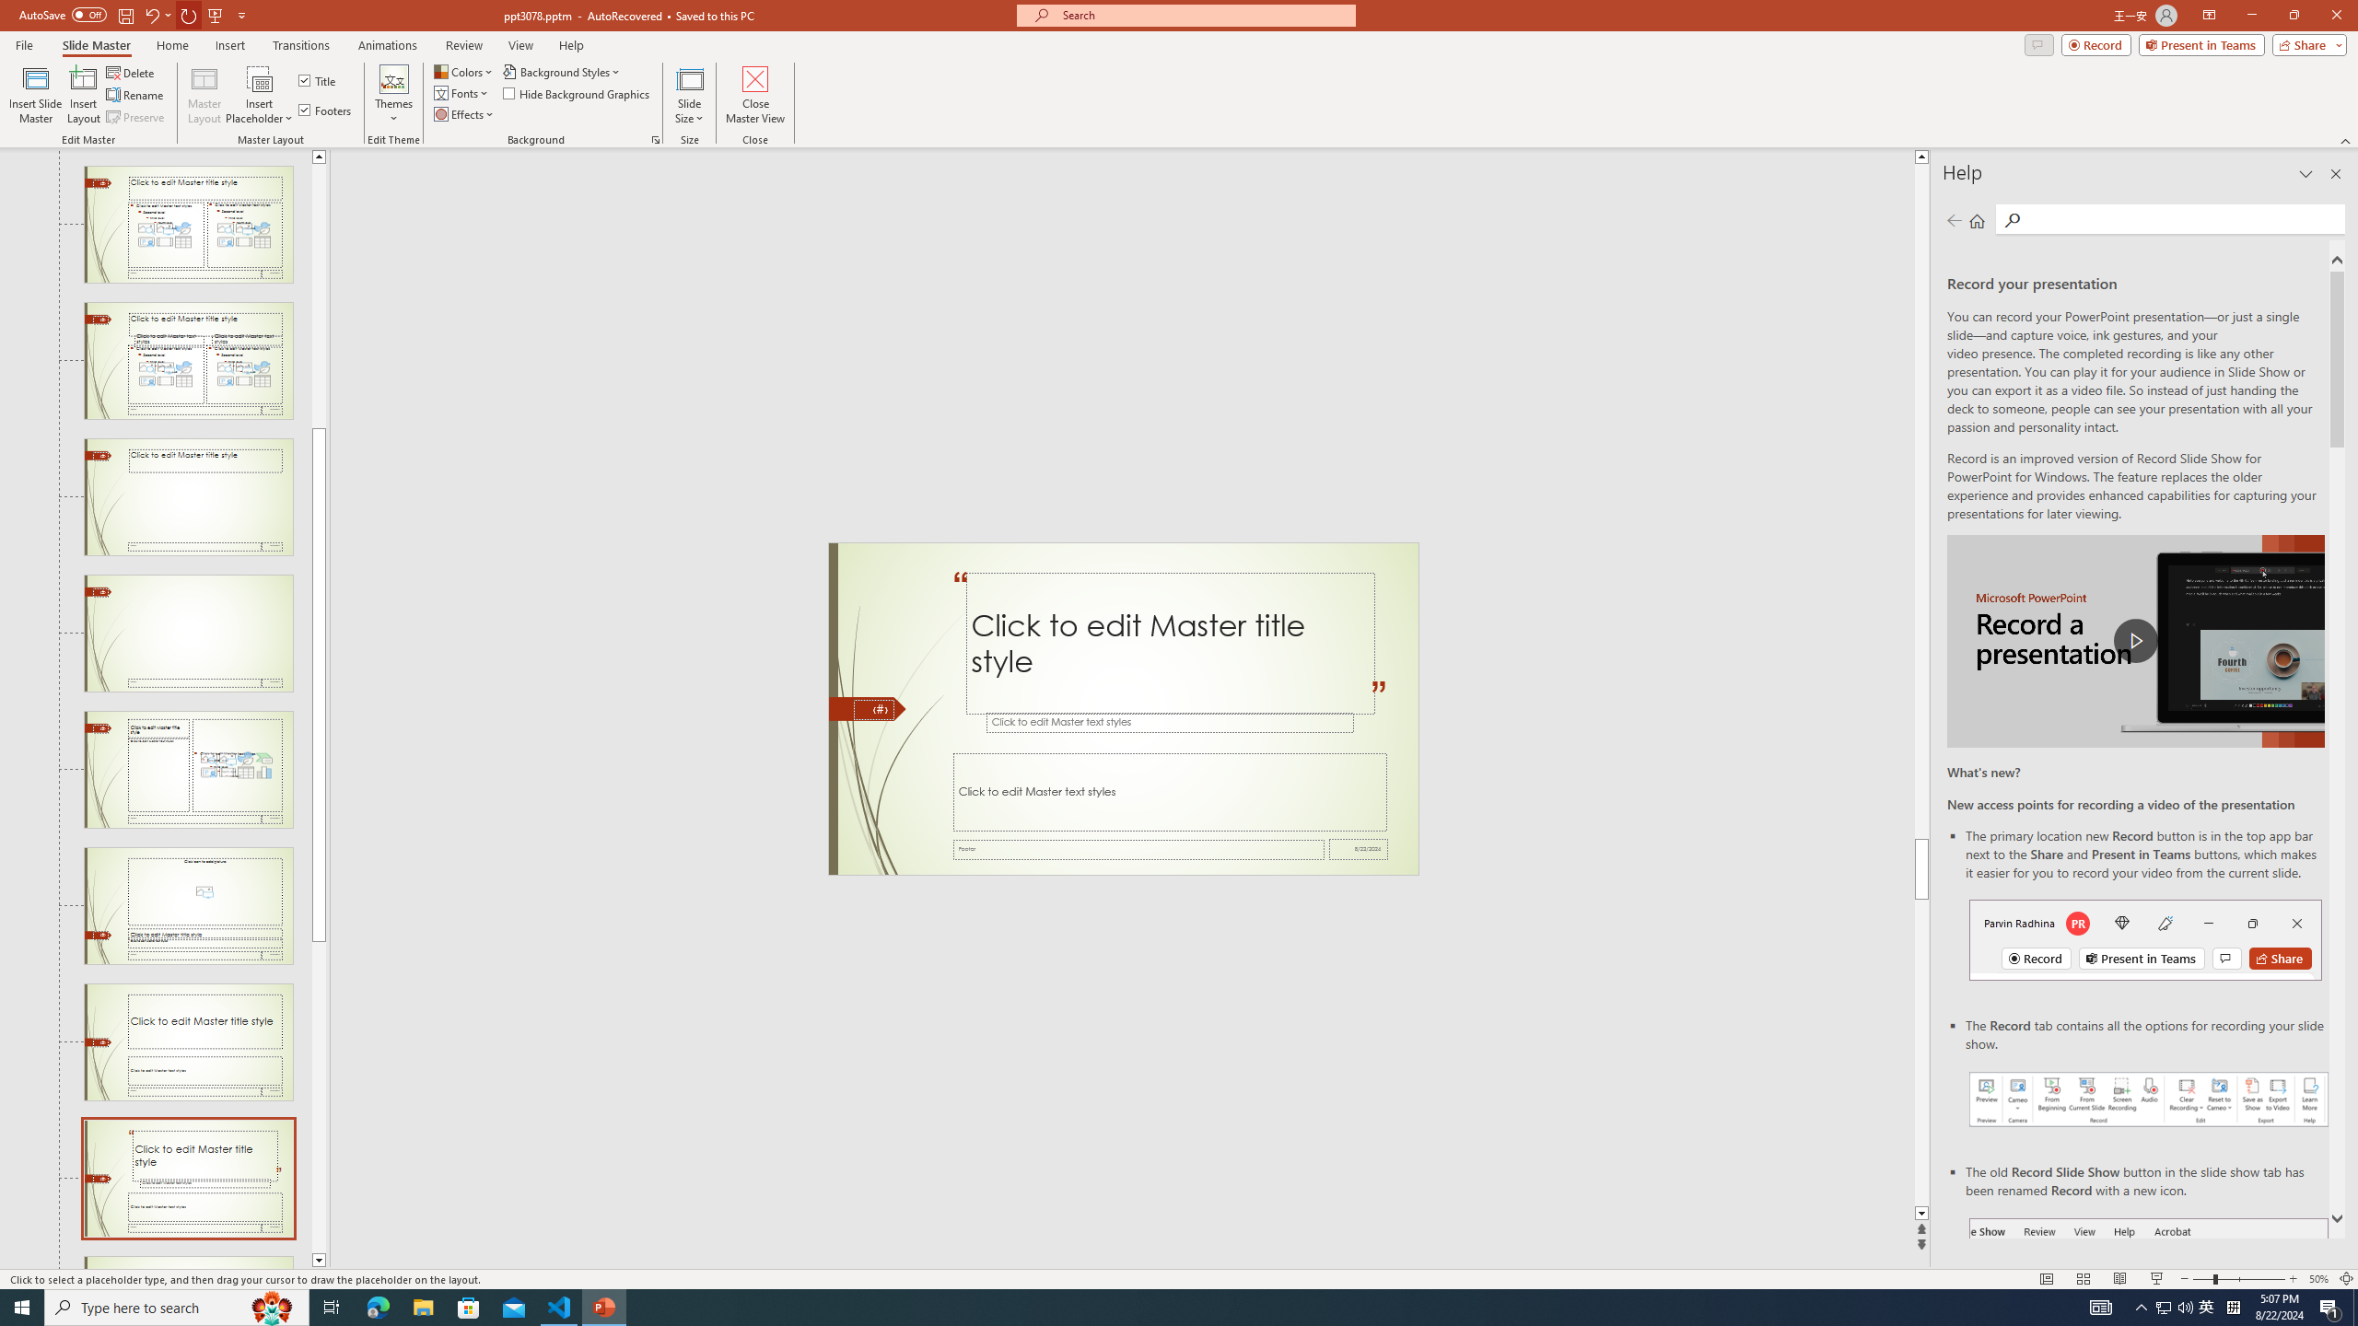  What do you see at coordinates (2149, 1099) in the screenshot?
I see `Record your presentations screenshot one` at bounding box center [2149, 1099].